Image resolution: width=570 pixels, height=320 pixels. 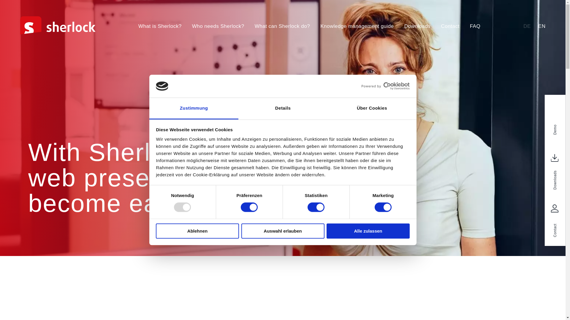 I want to click on What is Sherlock?, so click(x=160, y=26).